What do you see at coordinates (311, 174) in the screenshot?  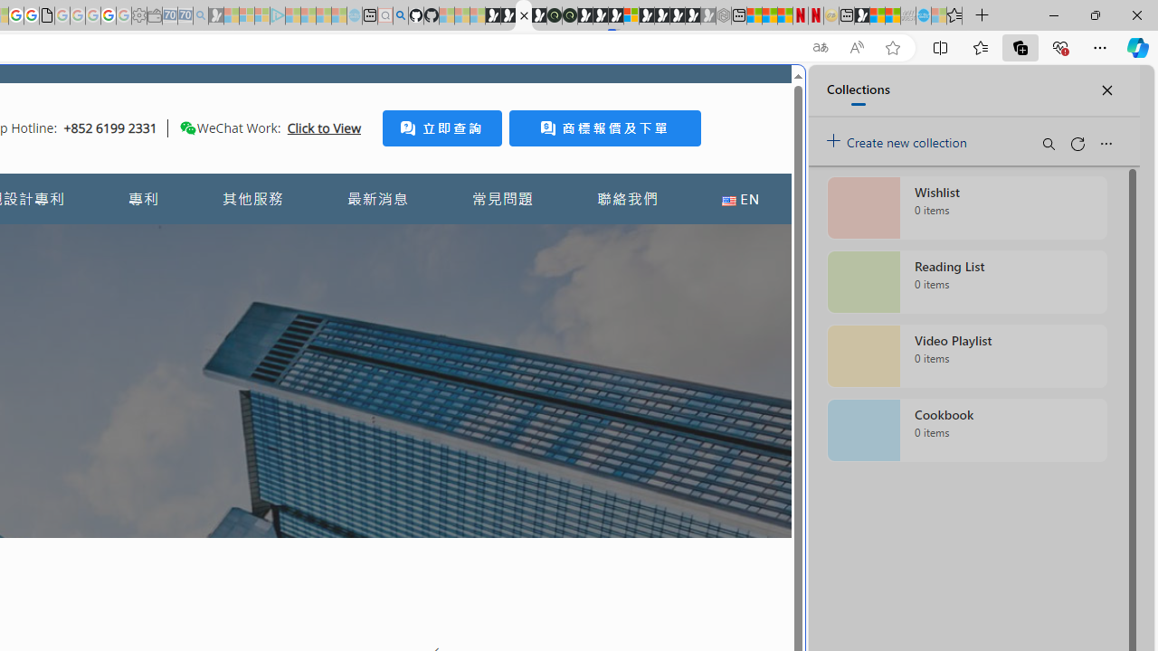 I see `Search or enter web address` at bounding box center [311, 174].